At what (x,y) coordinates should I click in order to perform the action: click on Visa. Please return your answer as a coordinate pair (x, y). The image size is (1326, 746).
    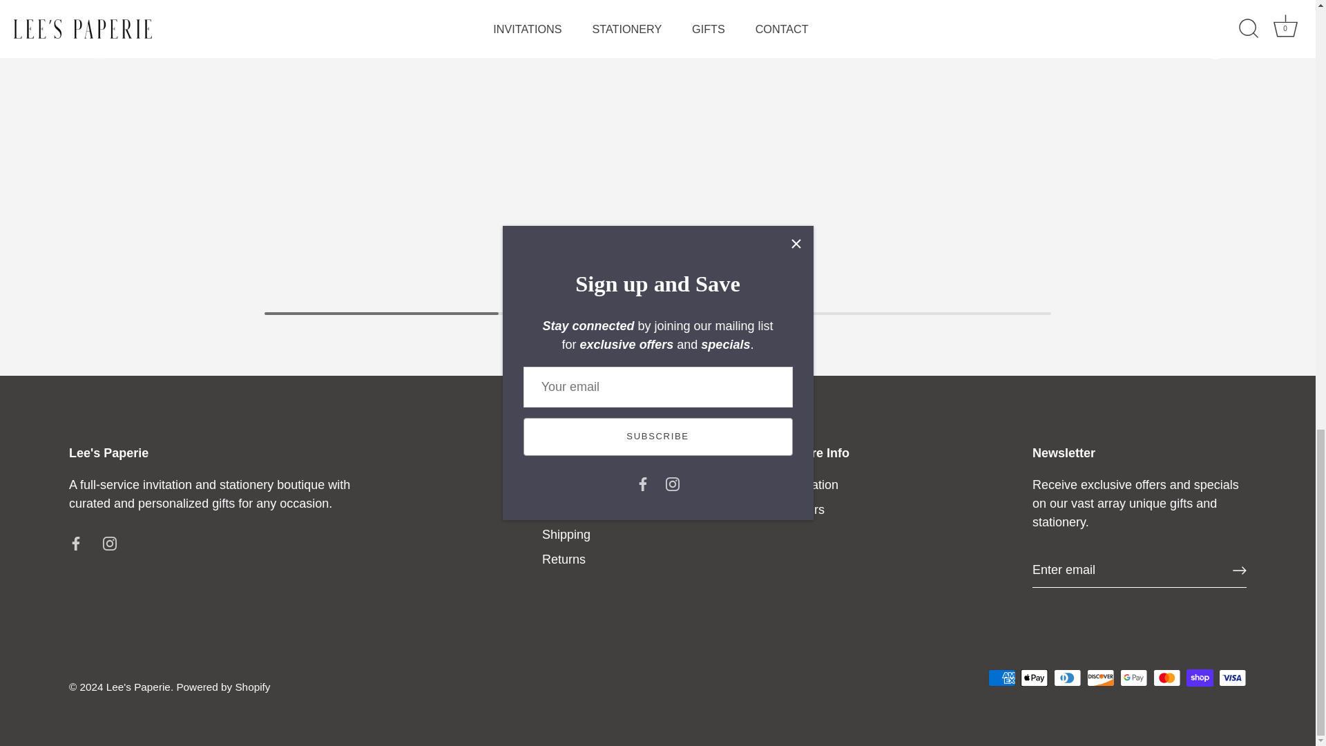
    Looking at the image, I should click on (1232, 677).